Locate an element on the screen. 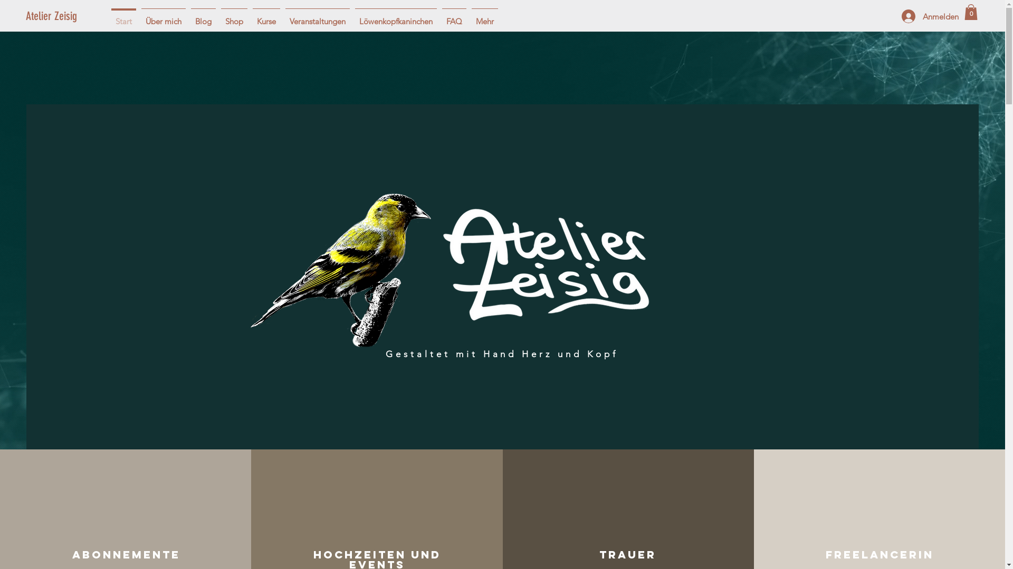  FAQ is located at coordinates (454, 17).